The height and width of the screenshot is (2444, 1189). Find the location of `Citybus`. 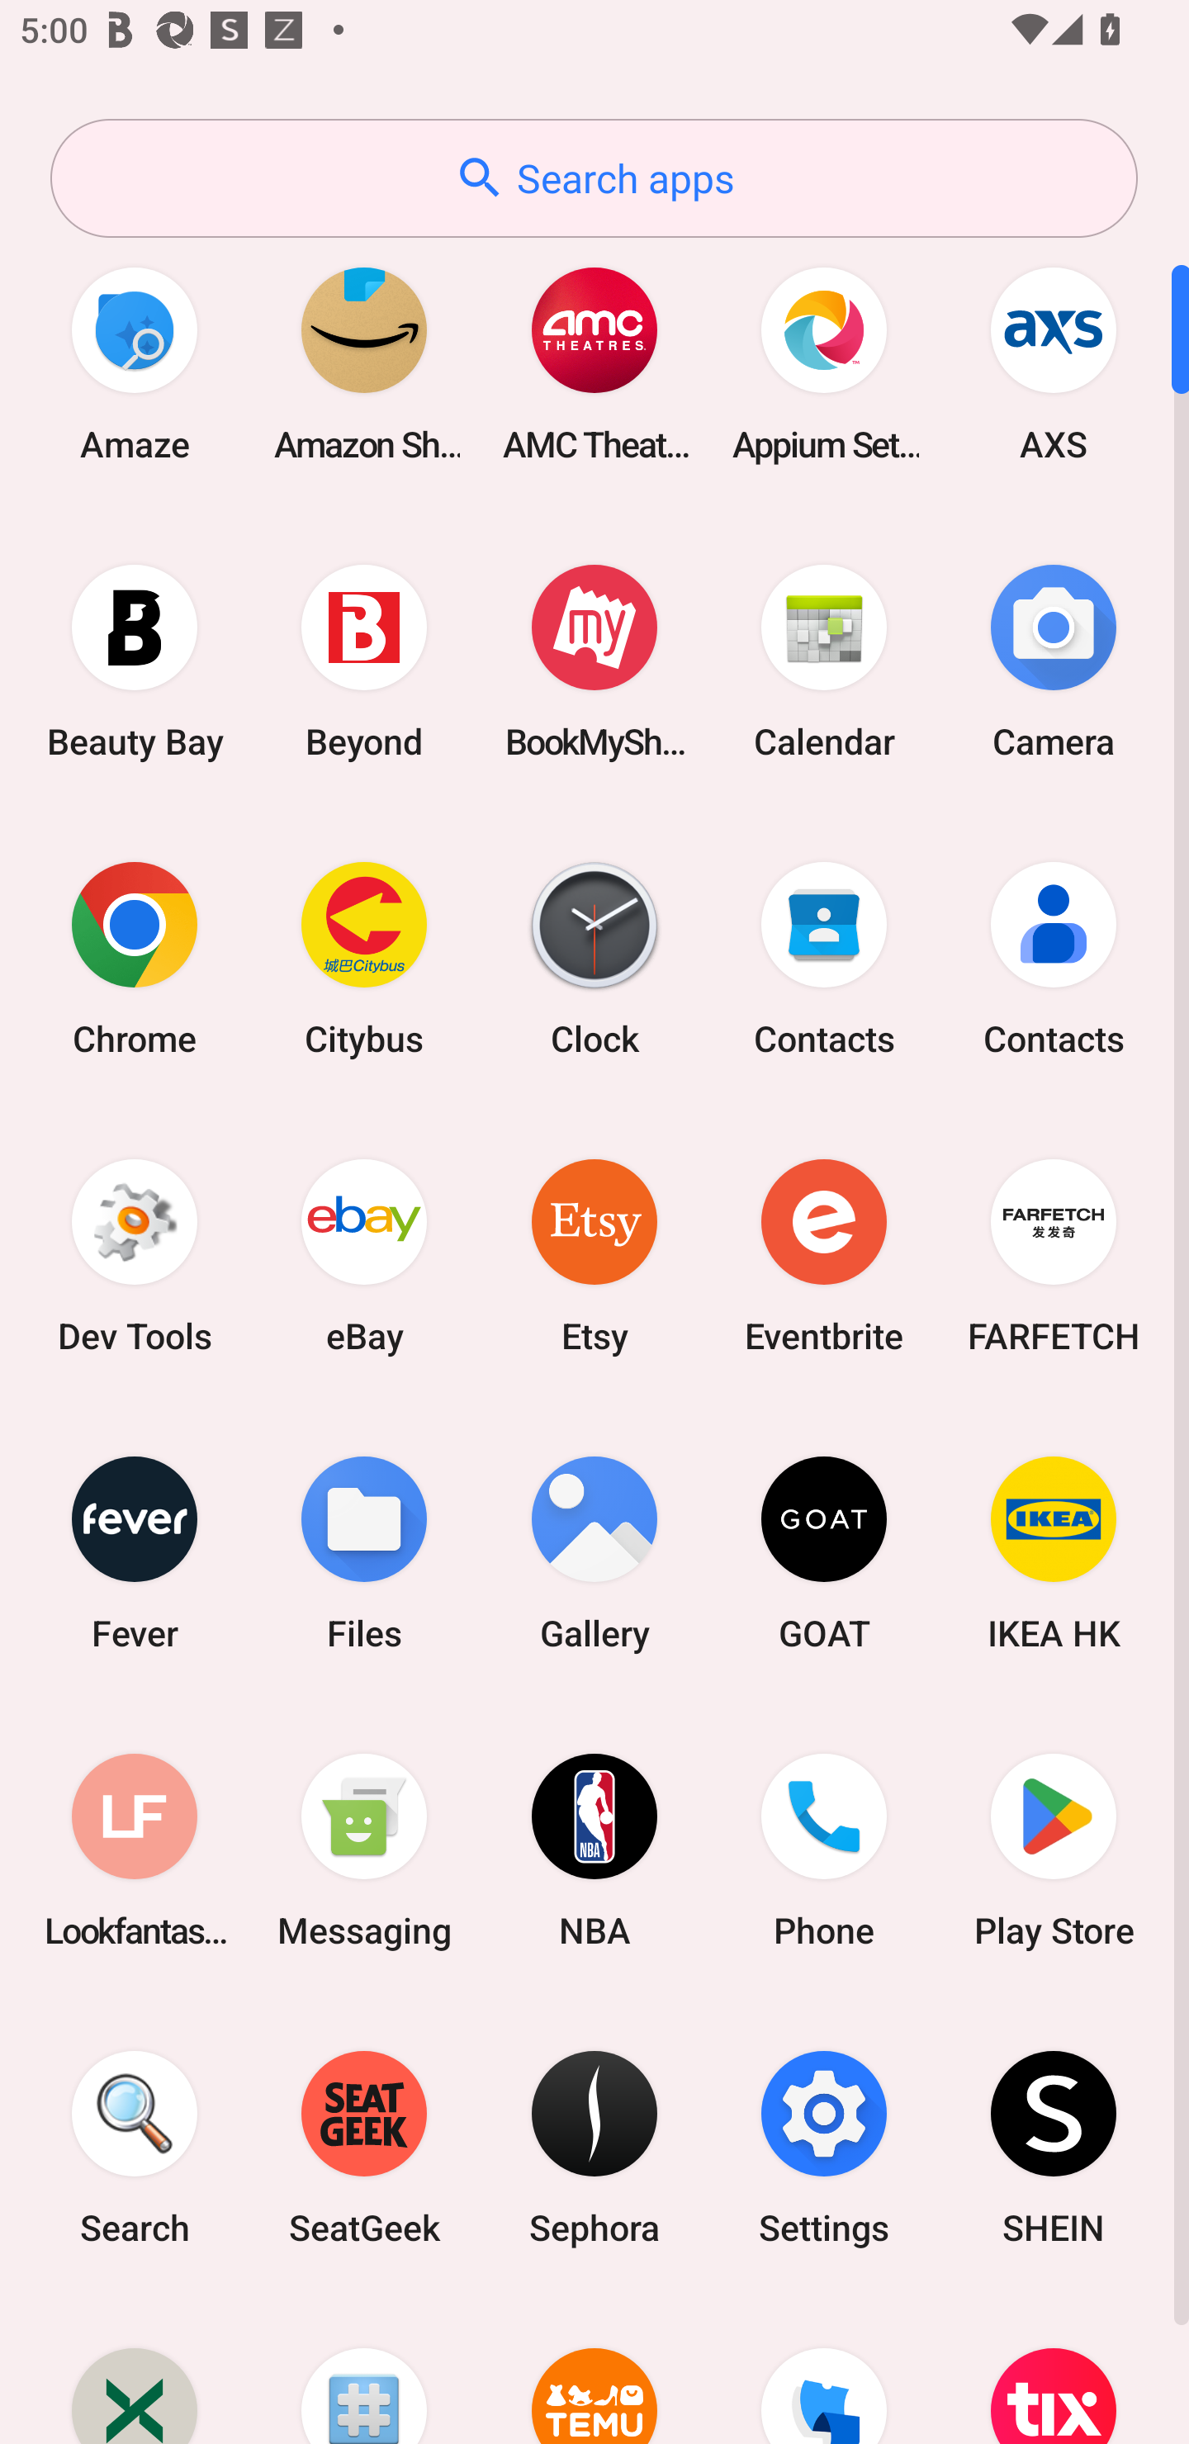

Citybus is located at coordinates (364, 958).